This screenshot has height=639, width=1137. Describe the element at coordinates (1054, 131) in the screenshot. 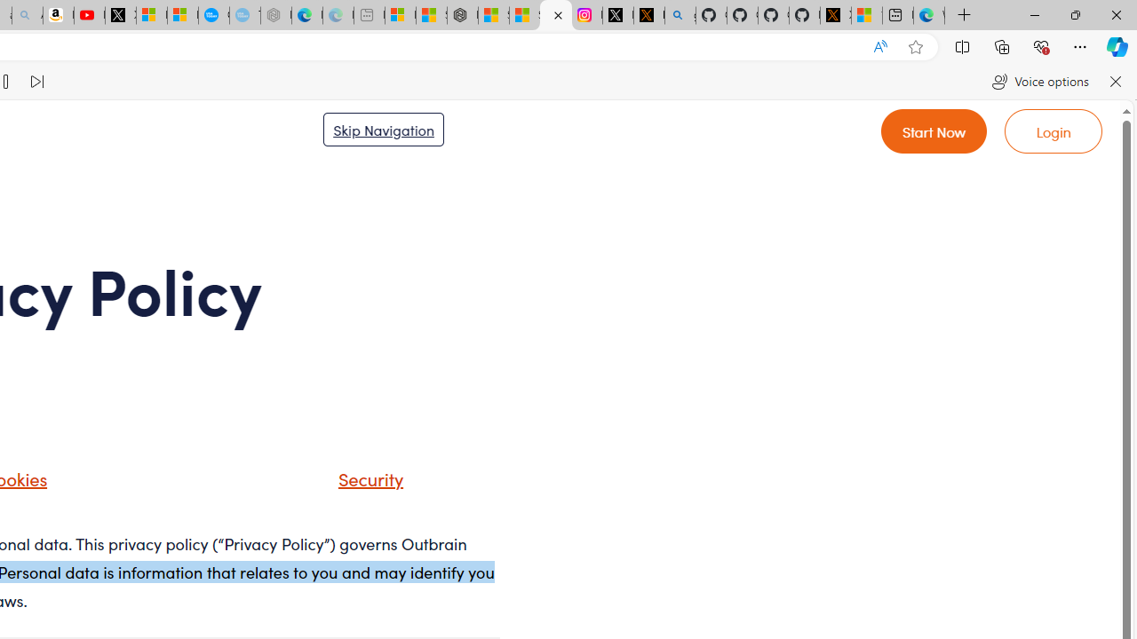

I see `Go to login` at that location.